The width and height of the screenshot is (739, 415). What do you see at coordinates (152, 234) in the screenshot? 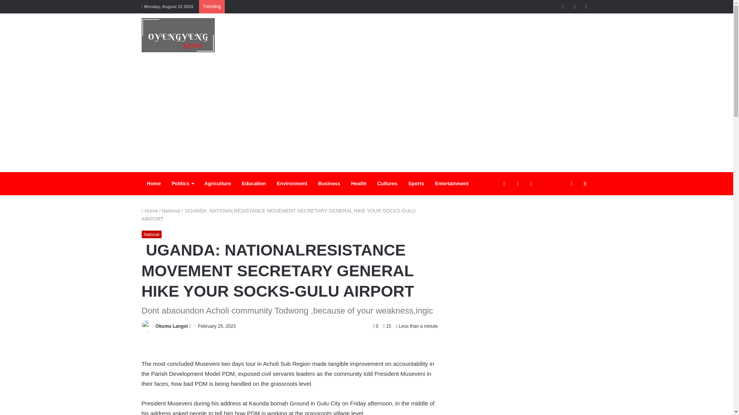
I see `National` at bounding box center [152, 234].